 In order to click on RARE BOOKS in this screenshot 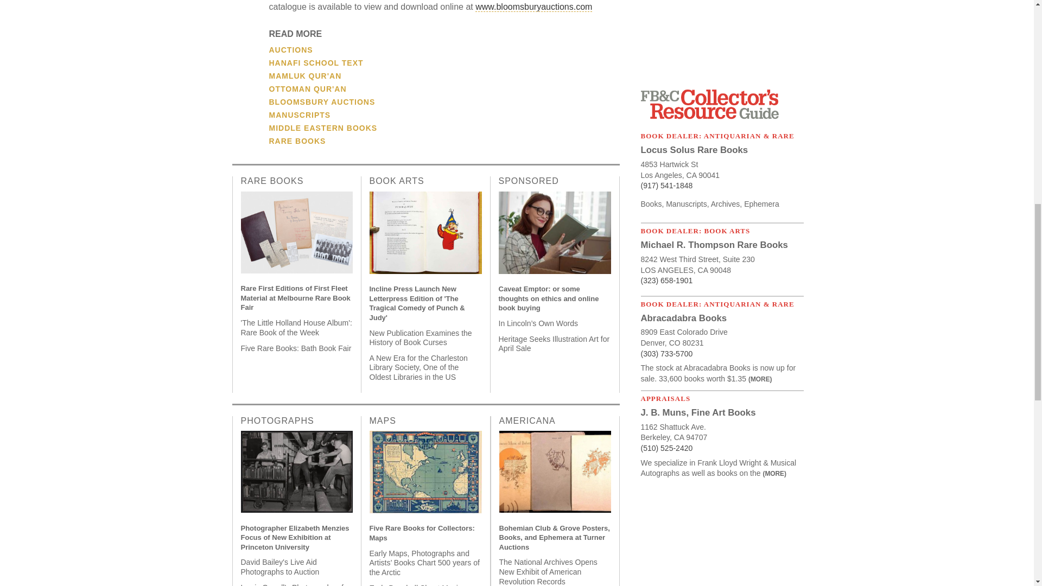, I will do `click(297, 141)`.